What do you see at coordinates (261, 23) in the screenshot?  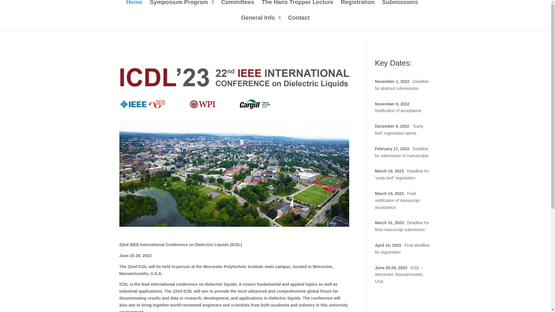 I see `General Info` at bounding box center [261, 23].